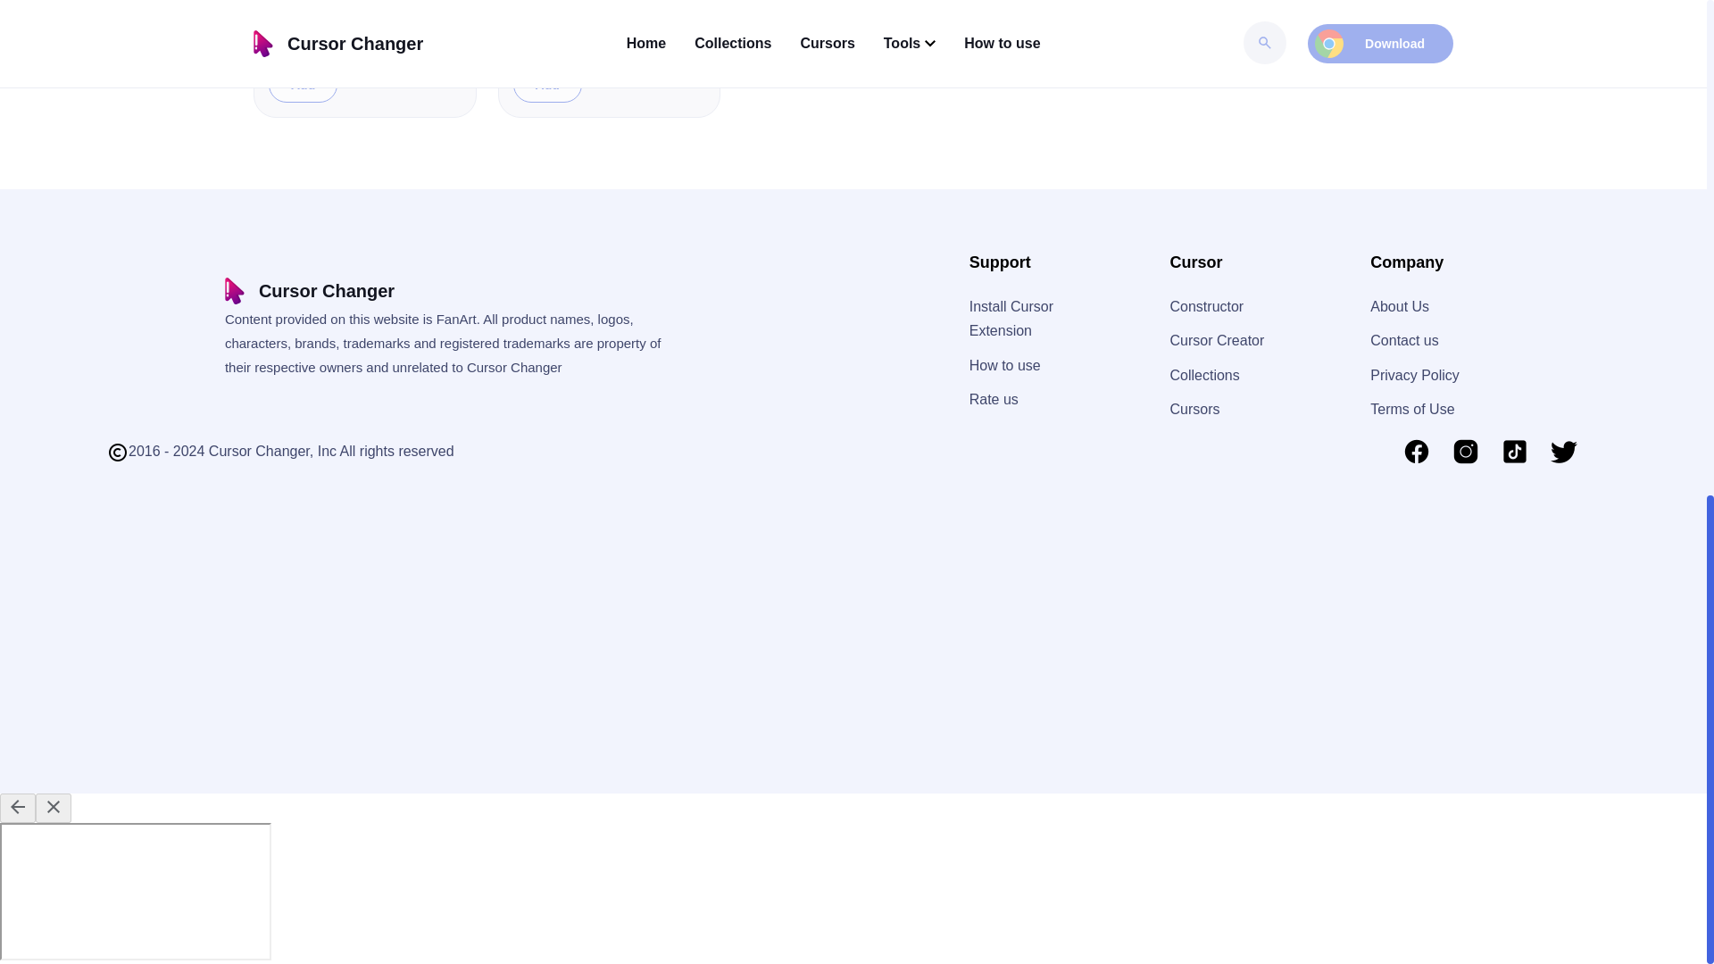  I want to click on Cursors, so click(1194, 409).